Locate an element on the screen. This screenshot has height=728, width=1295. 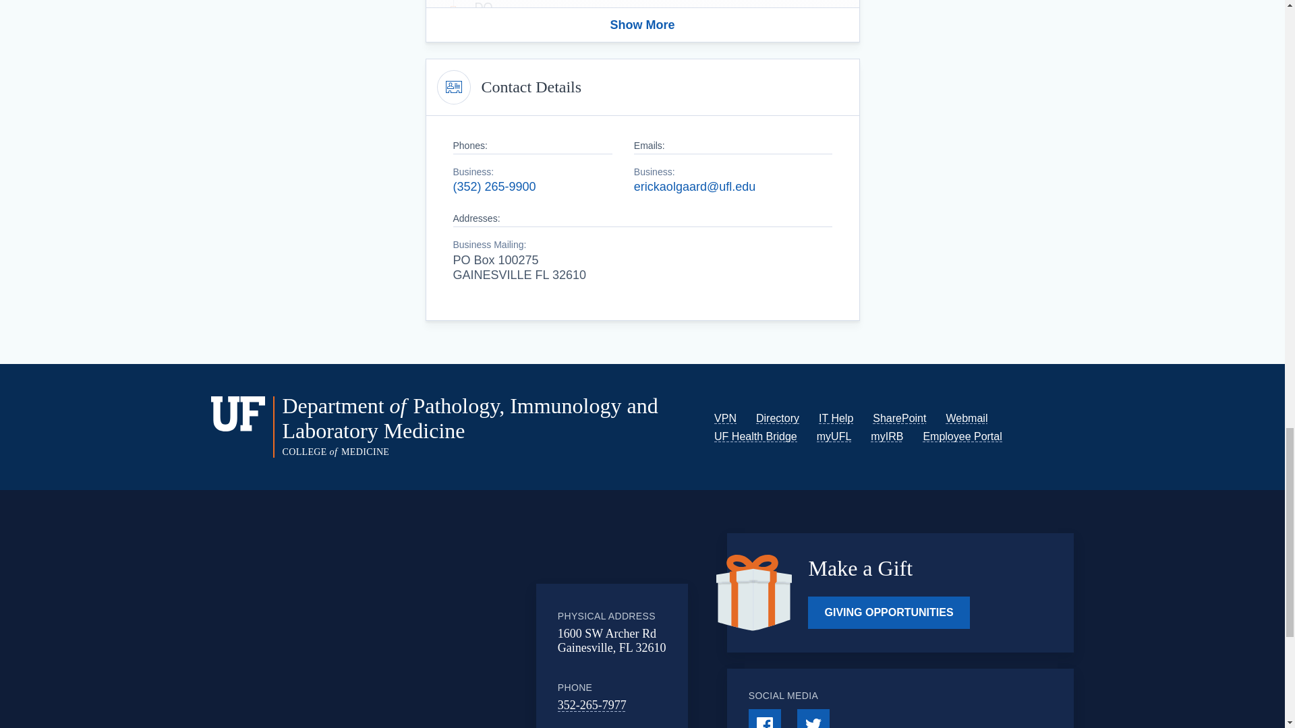
Directory is located at coordinates (777, 418).